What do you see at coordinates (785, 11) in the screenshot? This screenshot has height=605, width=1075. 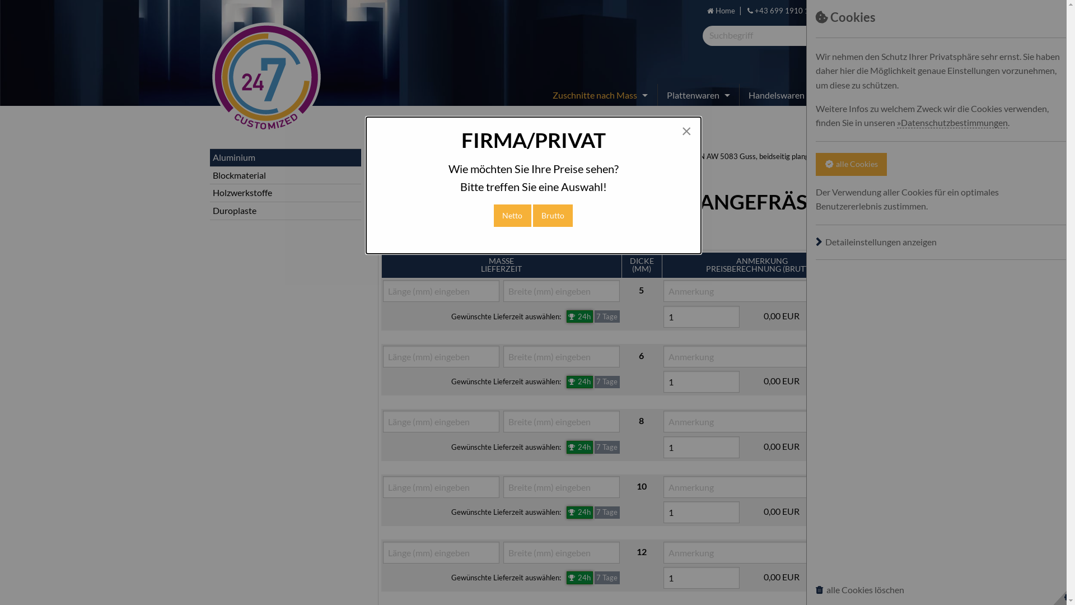 I see `+43 699 1910 1510` at bounding box center [785, 11].